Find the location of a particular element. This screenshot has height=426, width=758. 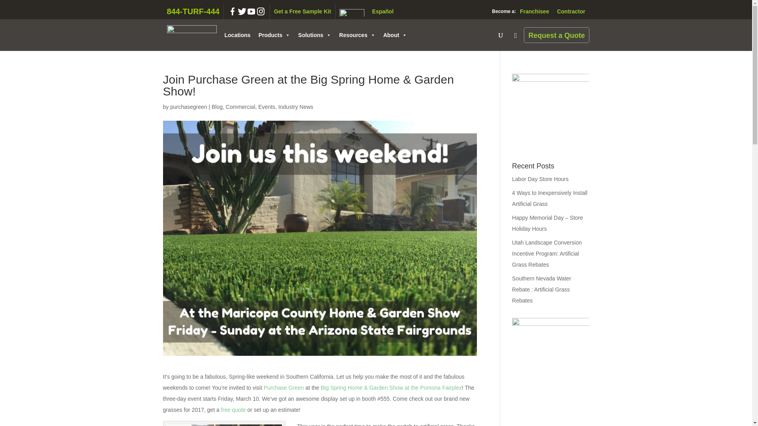

Contractor is located at coordinates (571, 11).